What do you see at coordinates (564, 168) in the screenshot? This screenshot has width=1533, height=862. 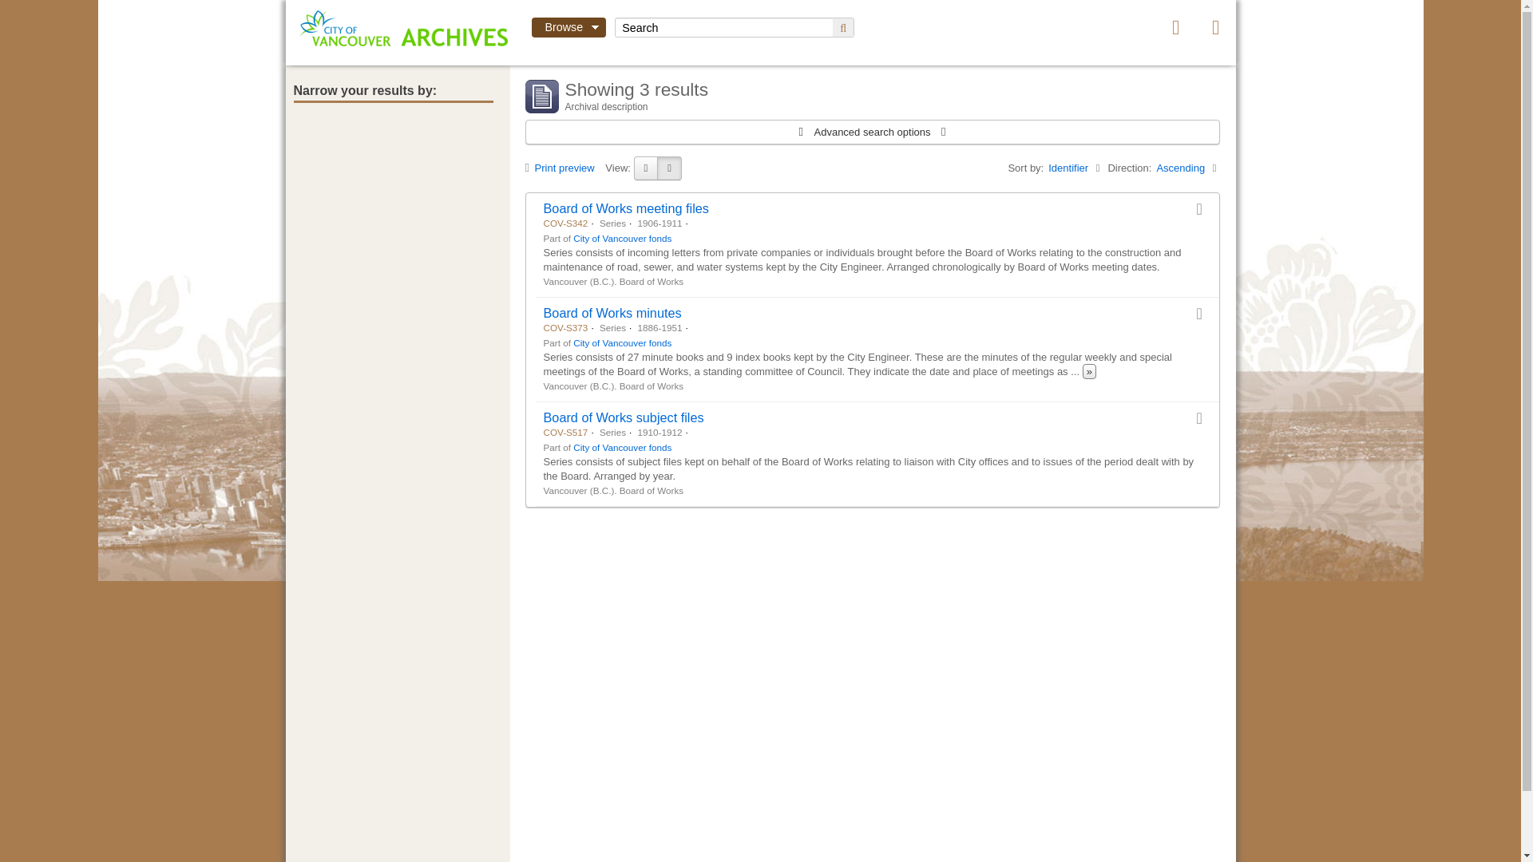 I see `Print preview` at bounding box center [564, 168].